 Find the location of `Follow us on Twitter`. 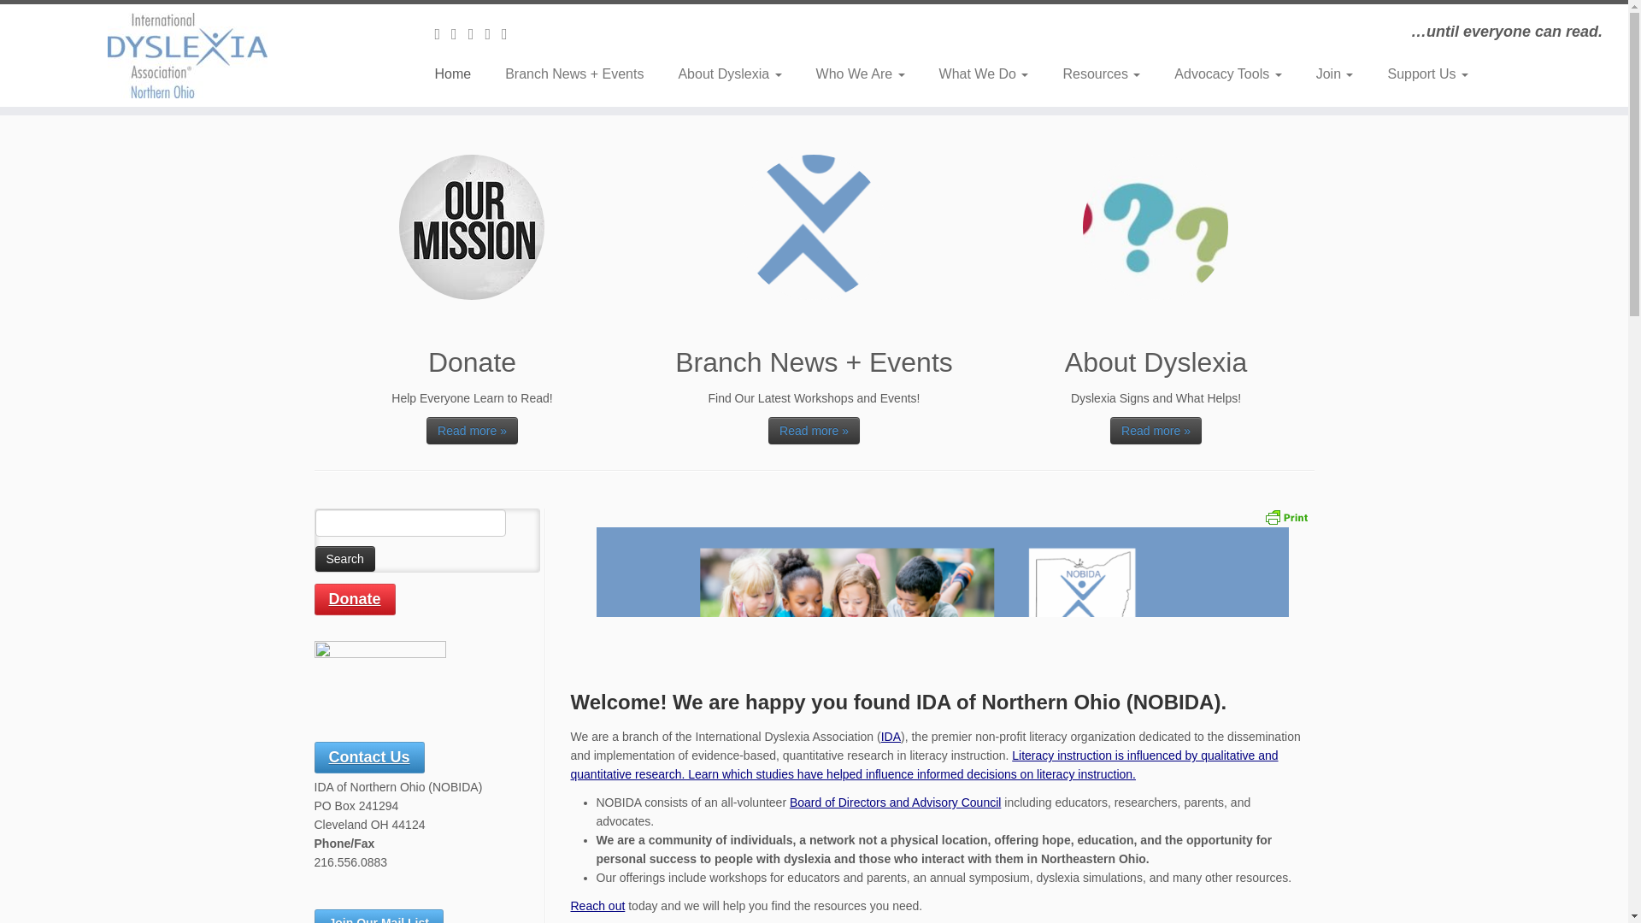

Follow us on Twitter is located at coordinates (443, 34).